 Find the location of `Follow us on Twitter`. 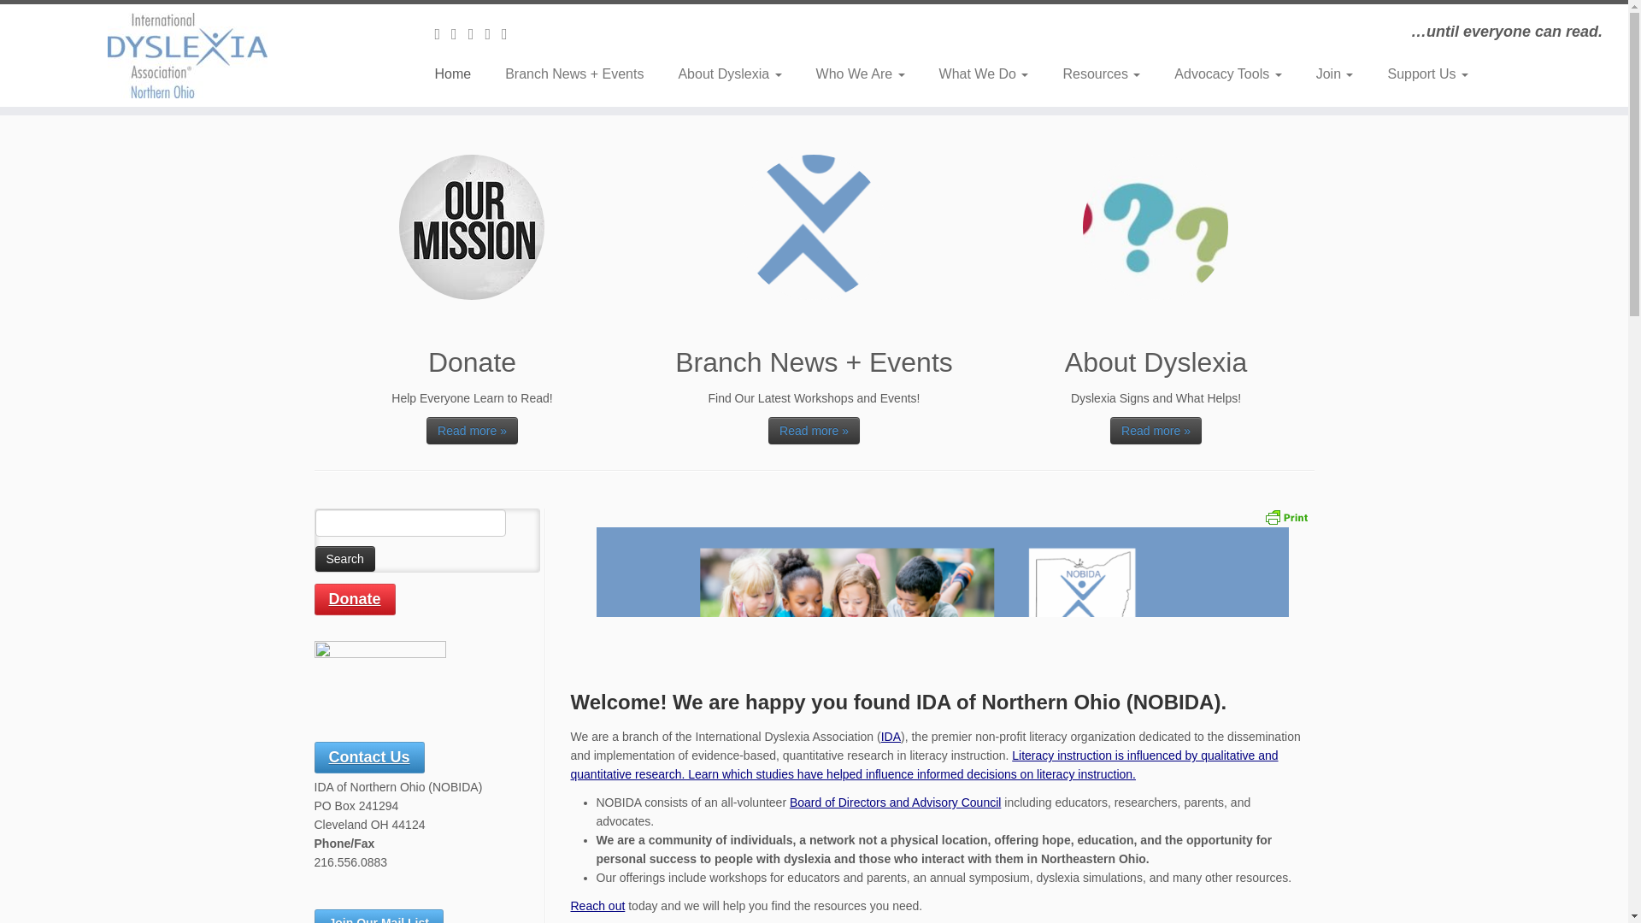

Follow us on Twitter is located at coordinates (443, 34).